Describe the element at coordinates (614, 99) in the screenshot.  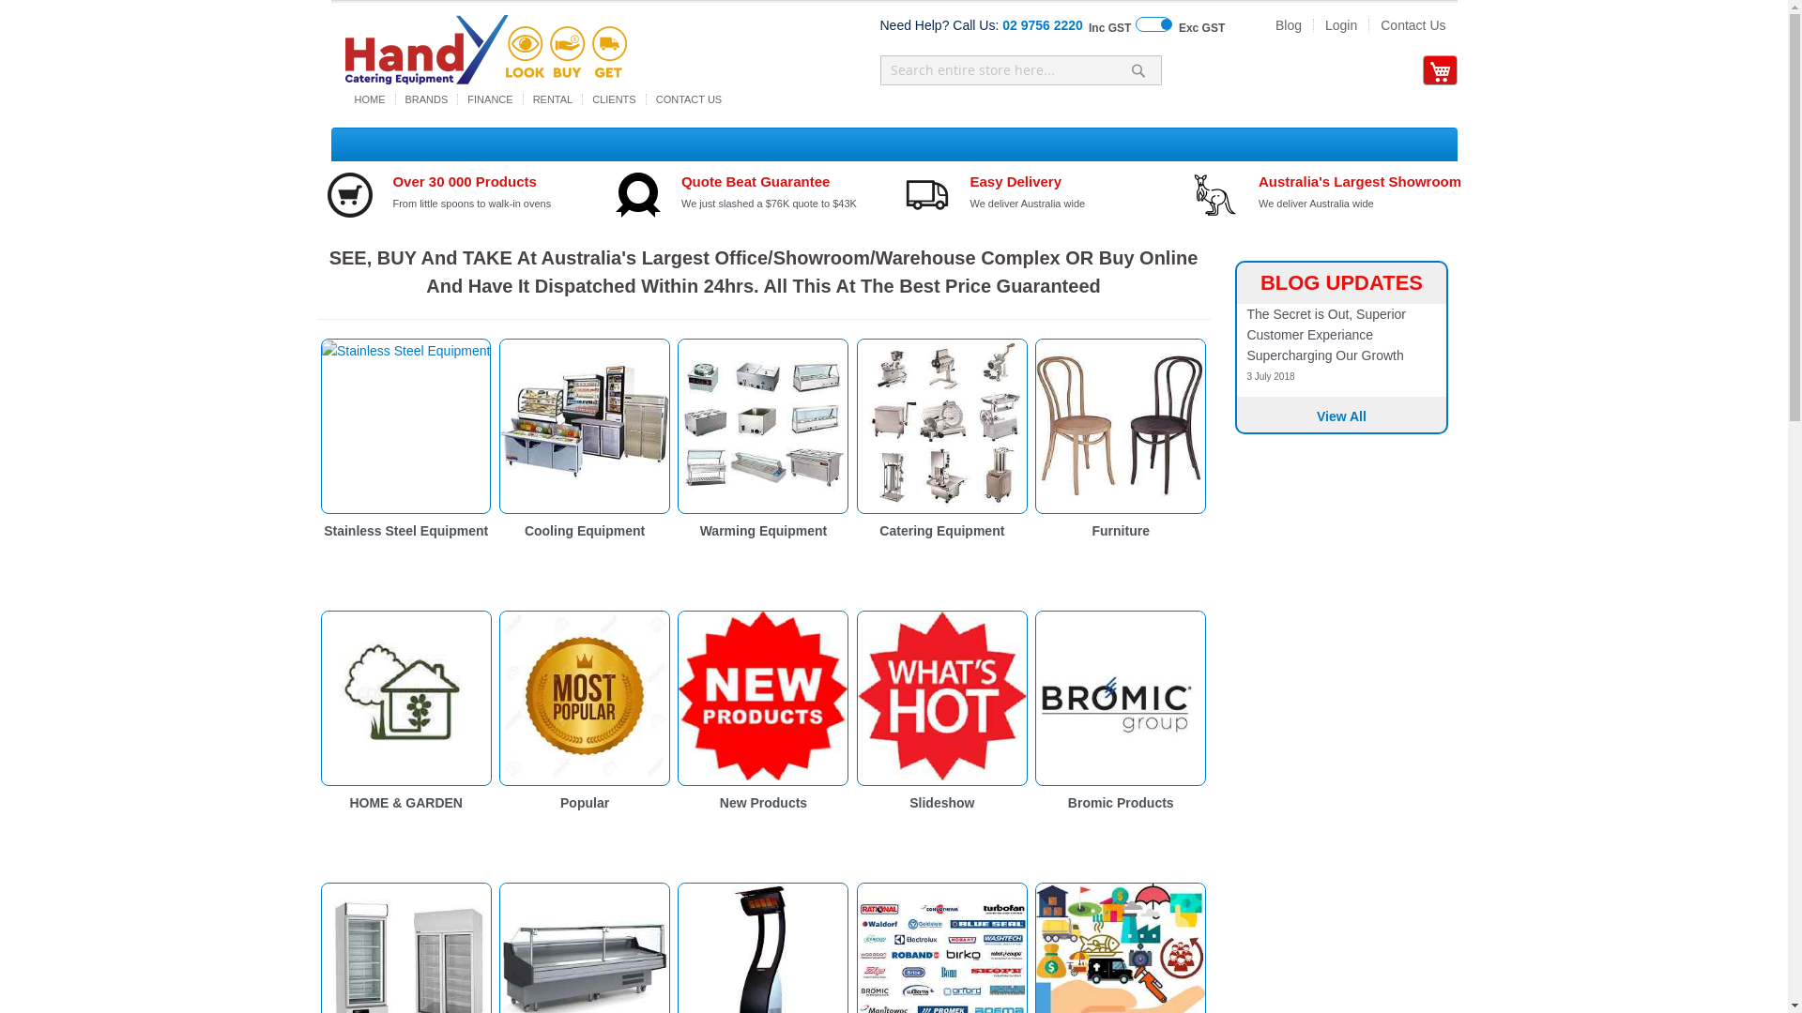
I see `CLIENTS` at that location.